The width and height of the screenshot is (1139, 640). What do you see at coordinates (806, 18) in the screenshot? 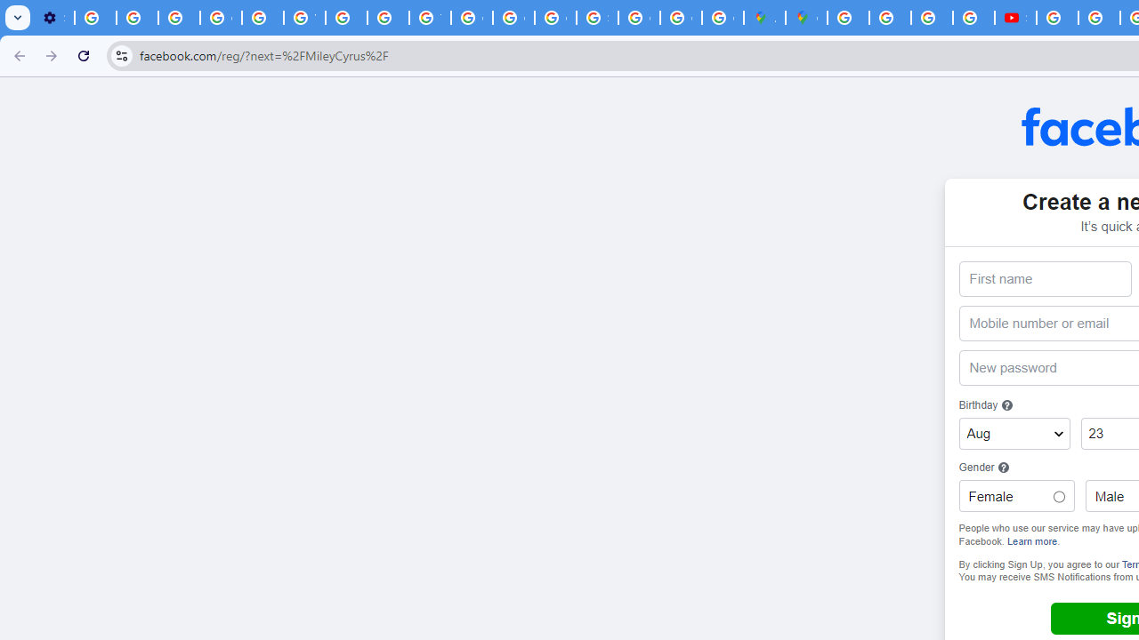
I see `Google Maps` at bounding box center [806, 18].